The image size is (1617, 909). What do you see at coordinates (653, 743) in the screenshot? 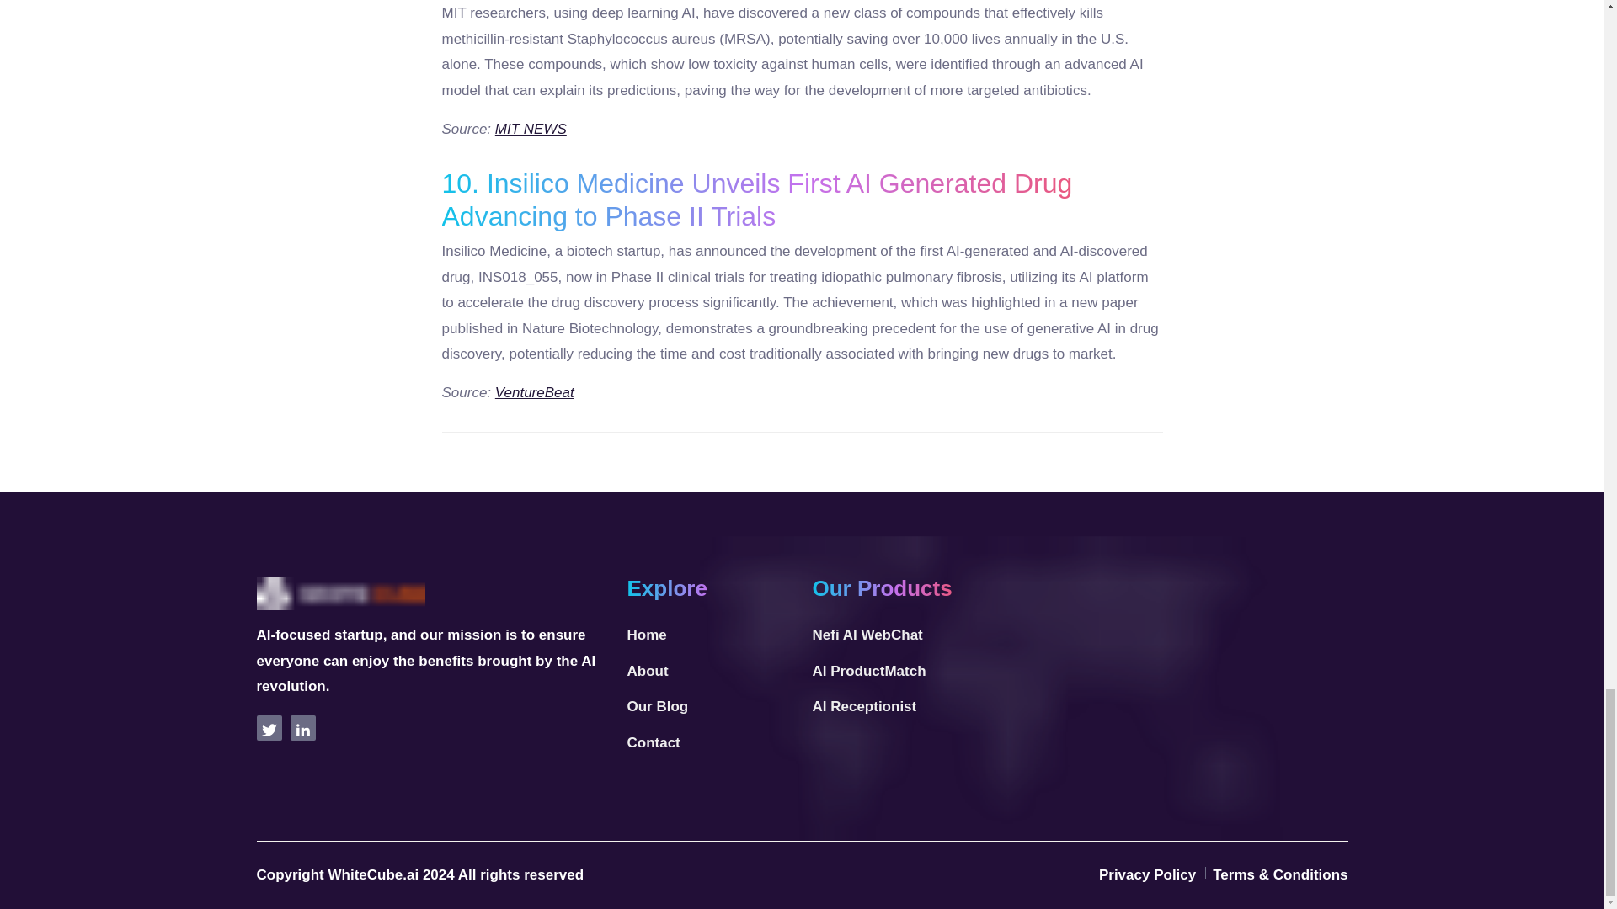
I see `Contact` at bounding box center [653, 743].